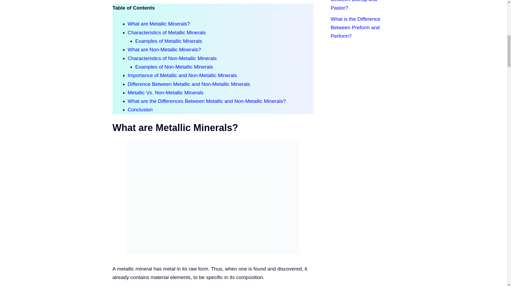  What do you see at coordinates (164, 49) in the screenshot?
I see `What are Non-Metallic Minerals?` at bounding box center [164, 49].